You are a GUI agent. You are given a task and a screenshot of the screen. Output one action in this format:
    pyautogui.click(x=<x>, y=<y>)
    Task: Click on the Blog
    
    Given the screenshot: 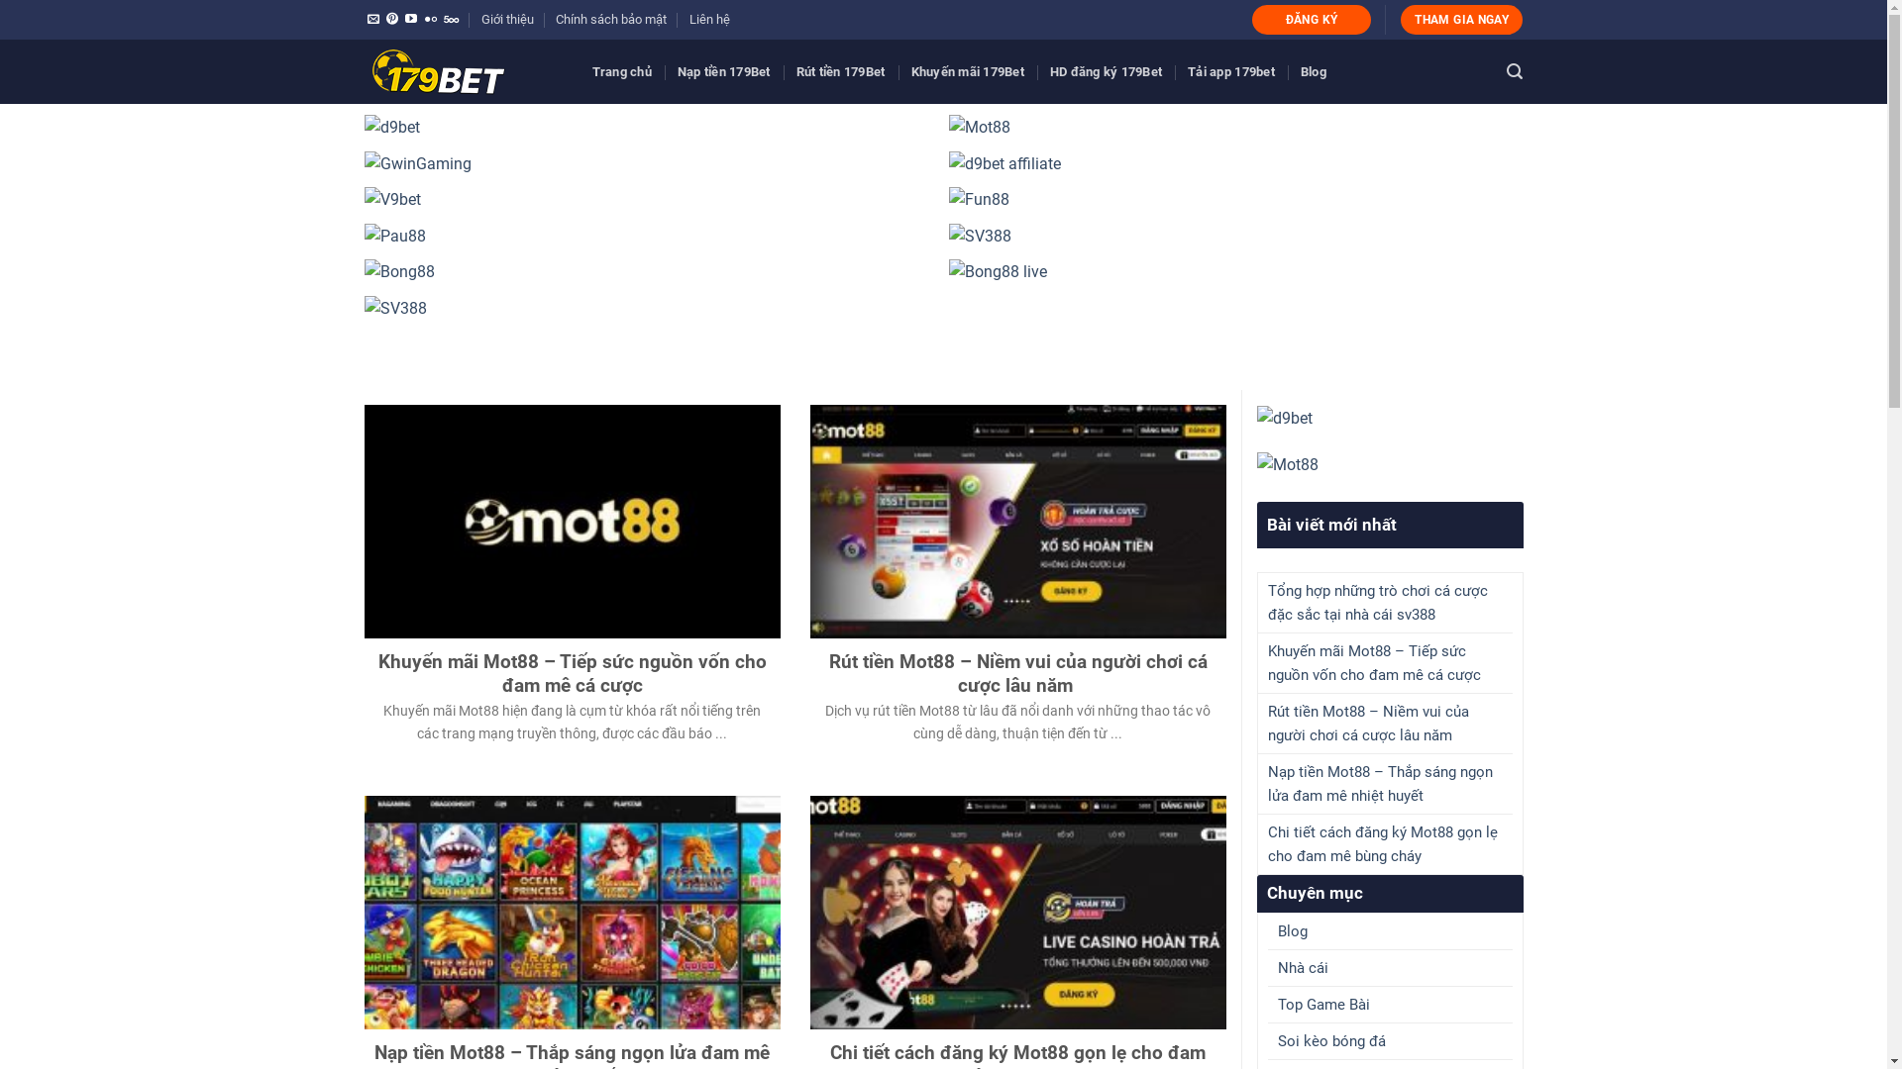 What is the action you would take?
    pyautogui.click(x=1314, y=71)
    